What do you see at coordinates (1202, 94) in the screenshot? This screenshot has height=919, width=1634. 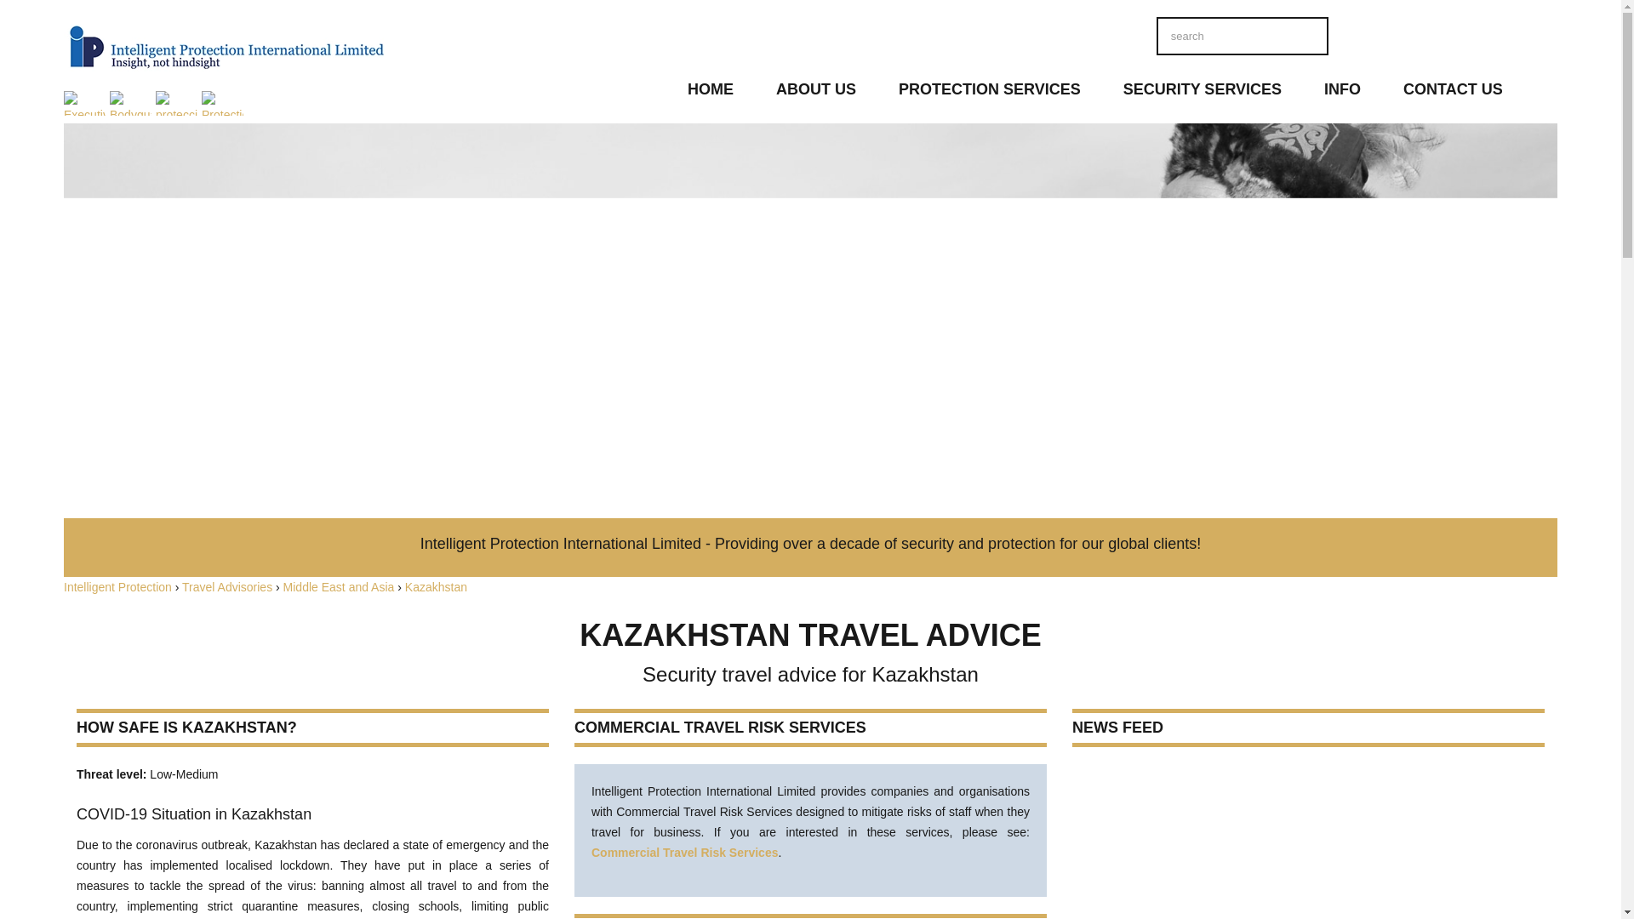 I see `SECURITY SERVICES` at bounding box center [1202, 94].